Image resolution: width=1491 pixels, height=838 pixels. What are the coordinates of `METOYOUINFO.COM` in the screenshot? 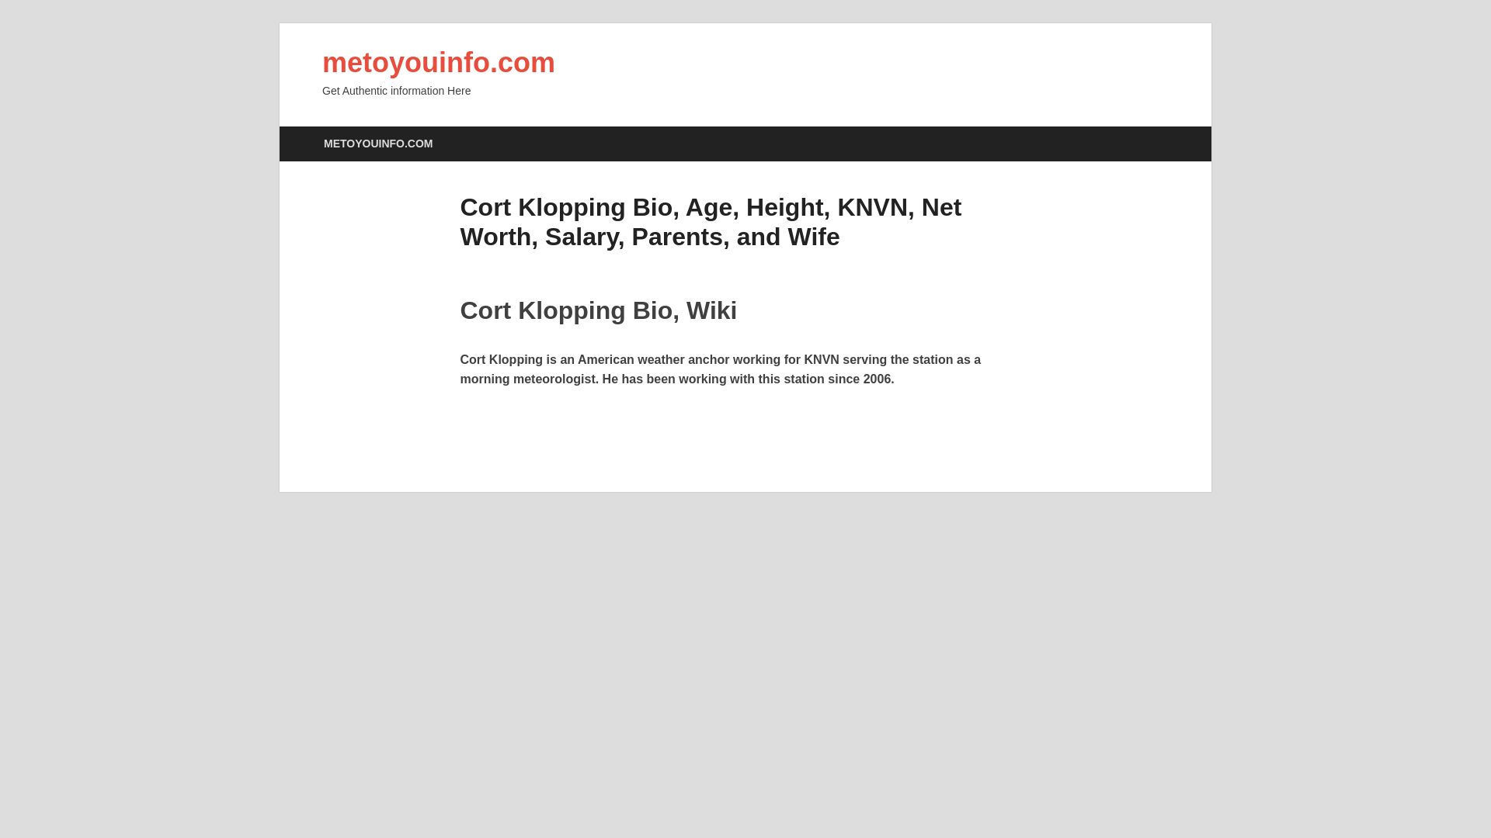 It's located at (377, 144).